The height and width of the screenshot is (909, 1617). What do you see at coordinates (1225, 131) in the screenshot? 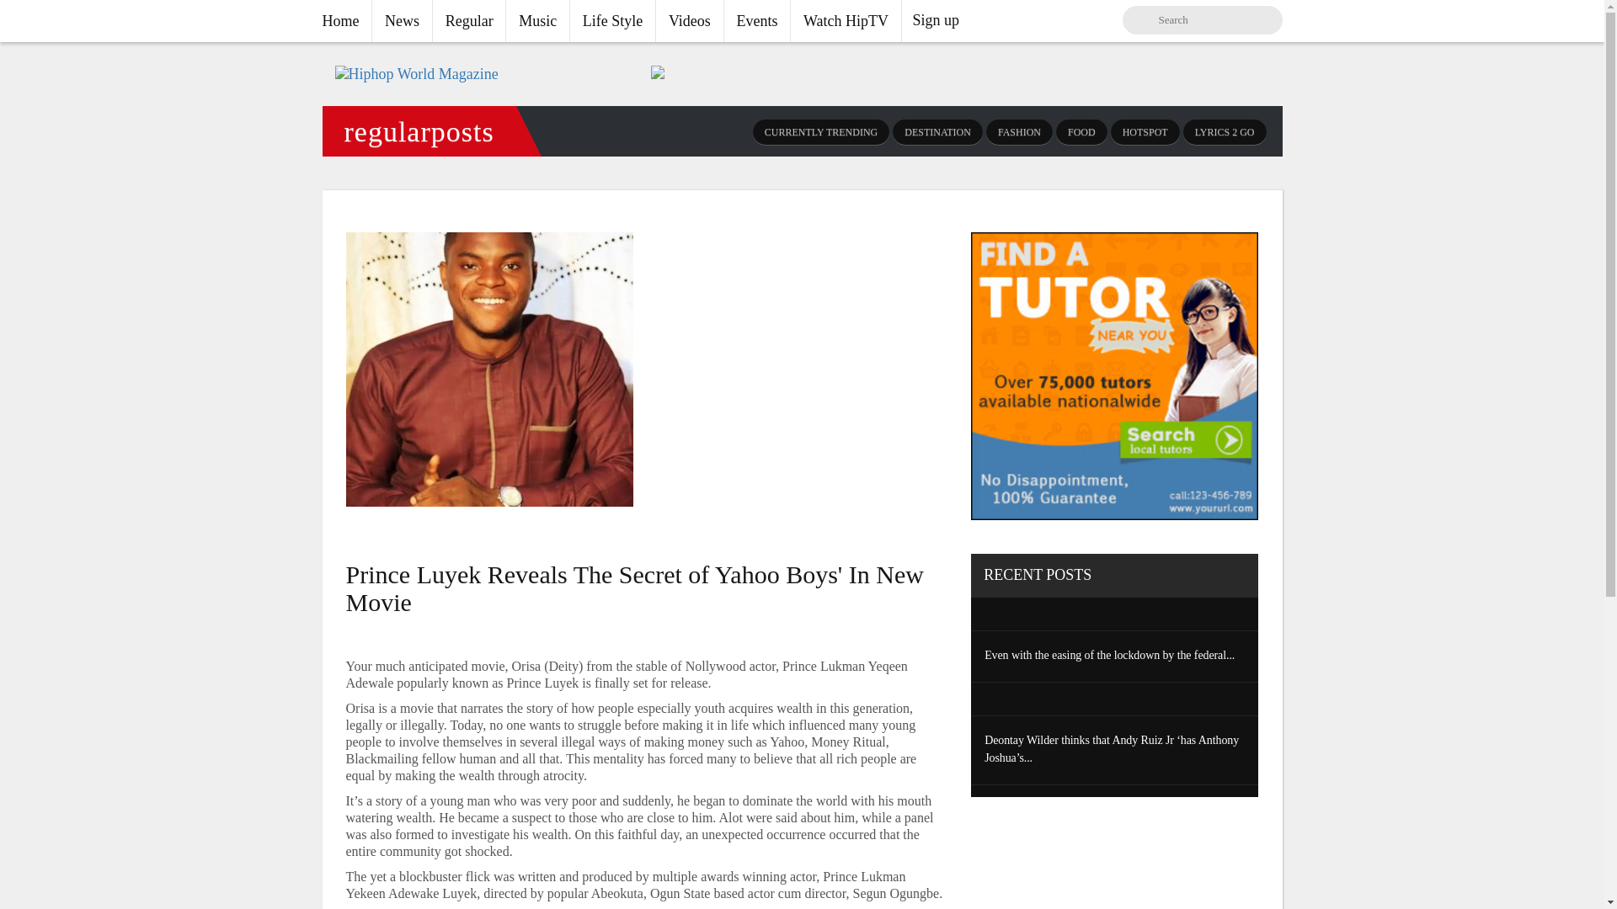
I see `LYRICS 2 GO` at bounding box center [1225, 131].